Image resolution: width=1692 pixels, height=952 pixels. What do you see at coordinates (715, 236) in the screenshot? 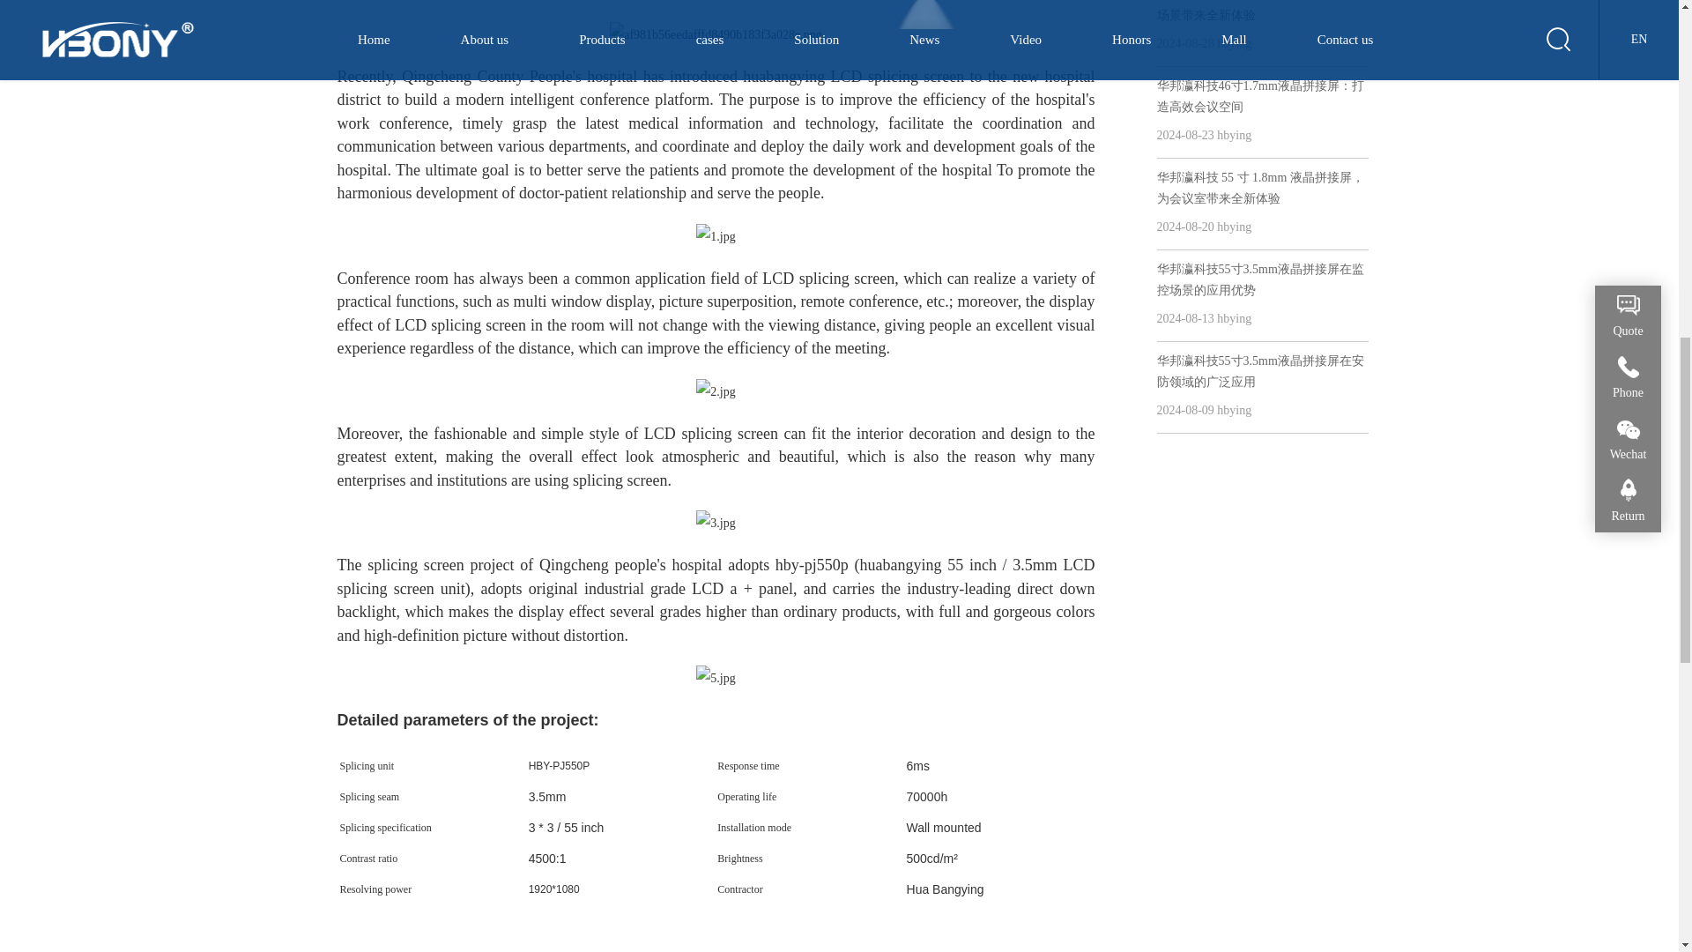
I see `1.jpg` at bounding box center [715, 236].